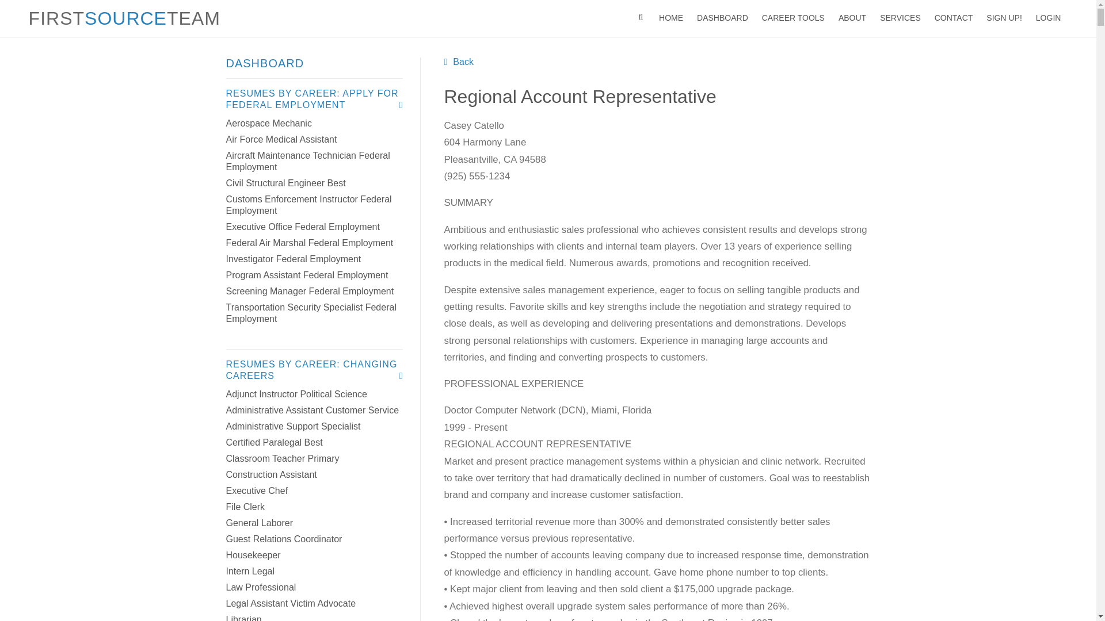 The height and width of the screenshot is (621, 1105). What do you see at coordinates (124, 18) in the screenshot?
I see `FIRSTSOURCETEAM` at bounding box center [124, 18].